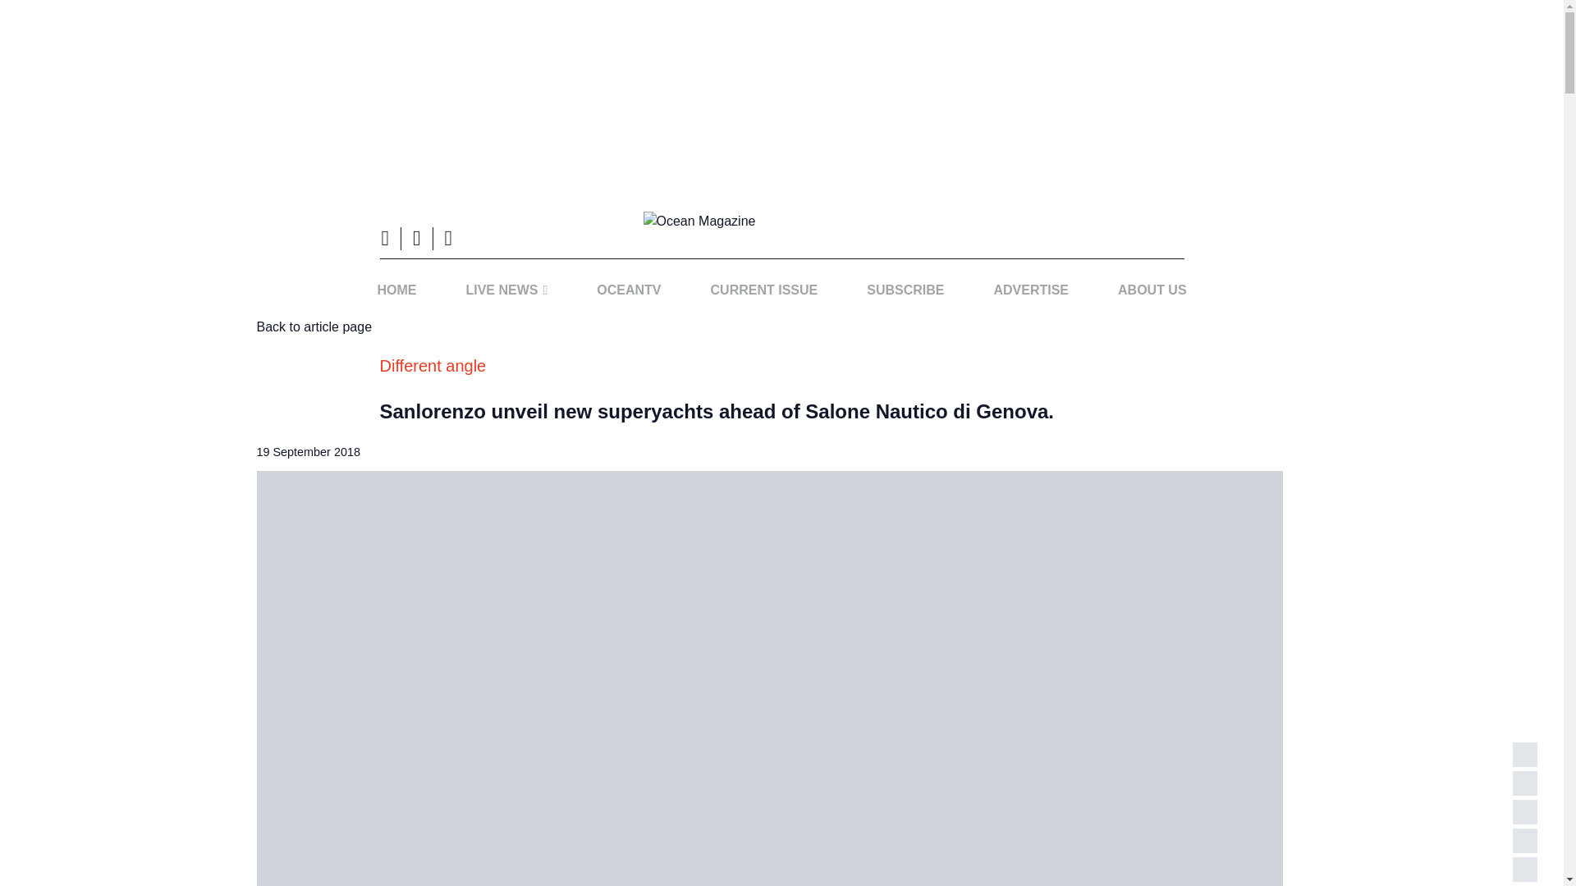 This screenshot has width=1576, height=886. Describe the element at coordinates (764, 290) in the screenshot. I see `Current Issue` at that location.